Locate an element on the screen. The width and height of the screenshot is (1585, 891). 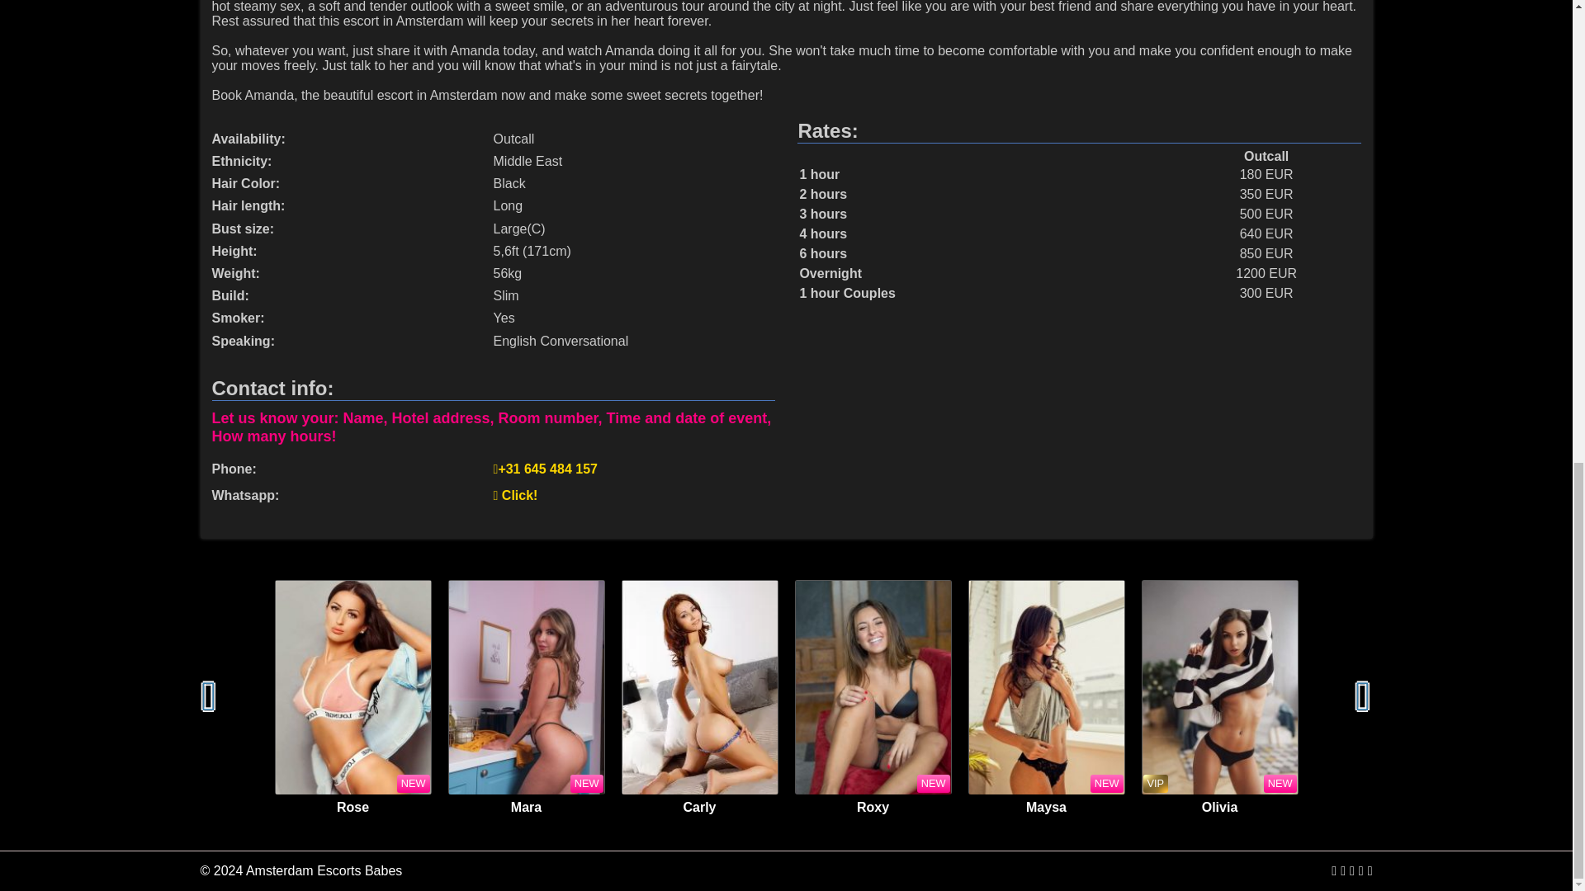
Carly is located at coordinates (699, 807).